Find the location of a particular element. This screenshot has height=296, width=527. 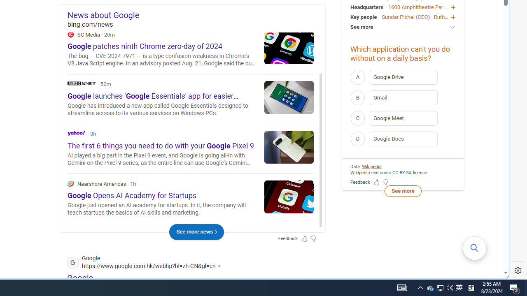

Yahoo is located at coordinates (190, 148).